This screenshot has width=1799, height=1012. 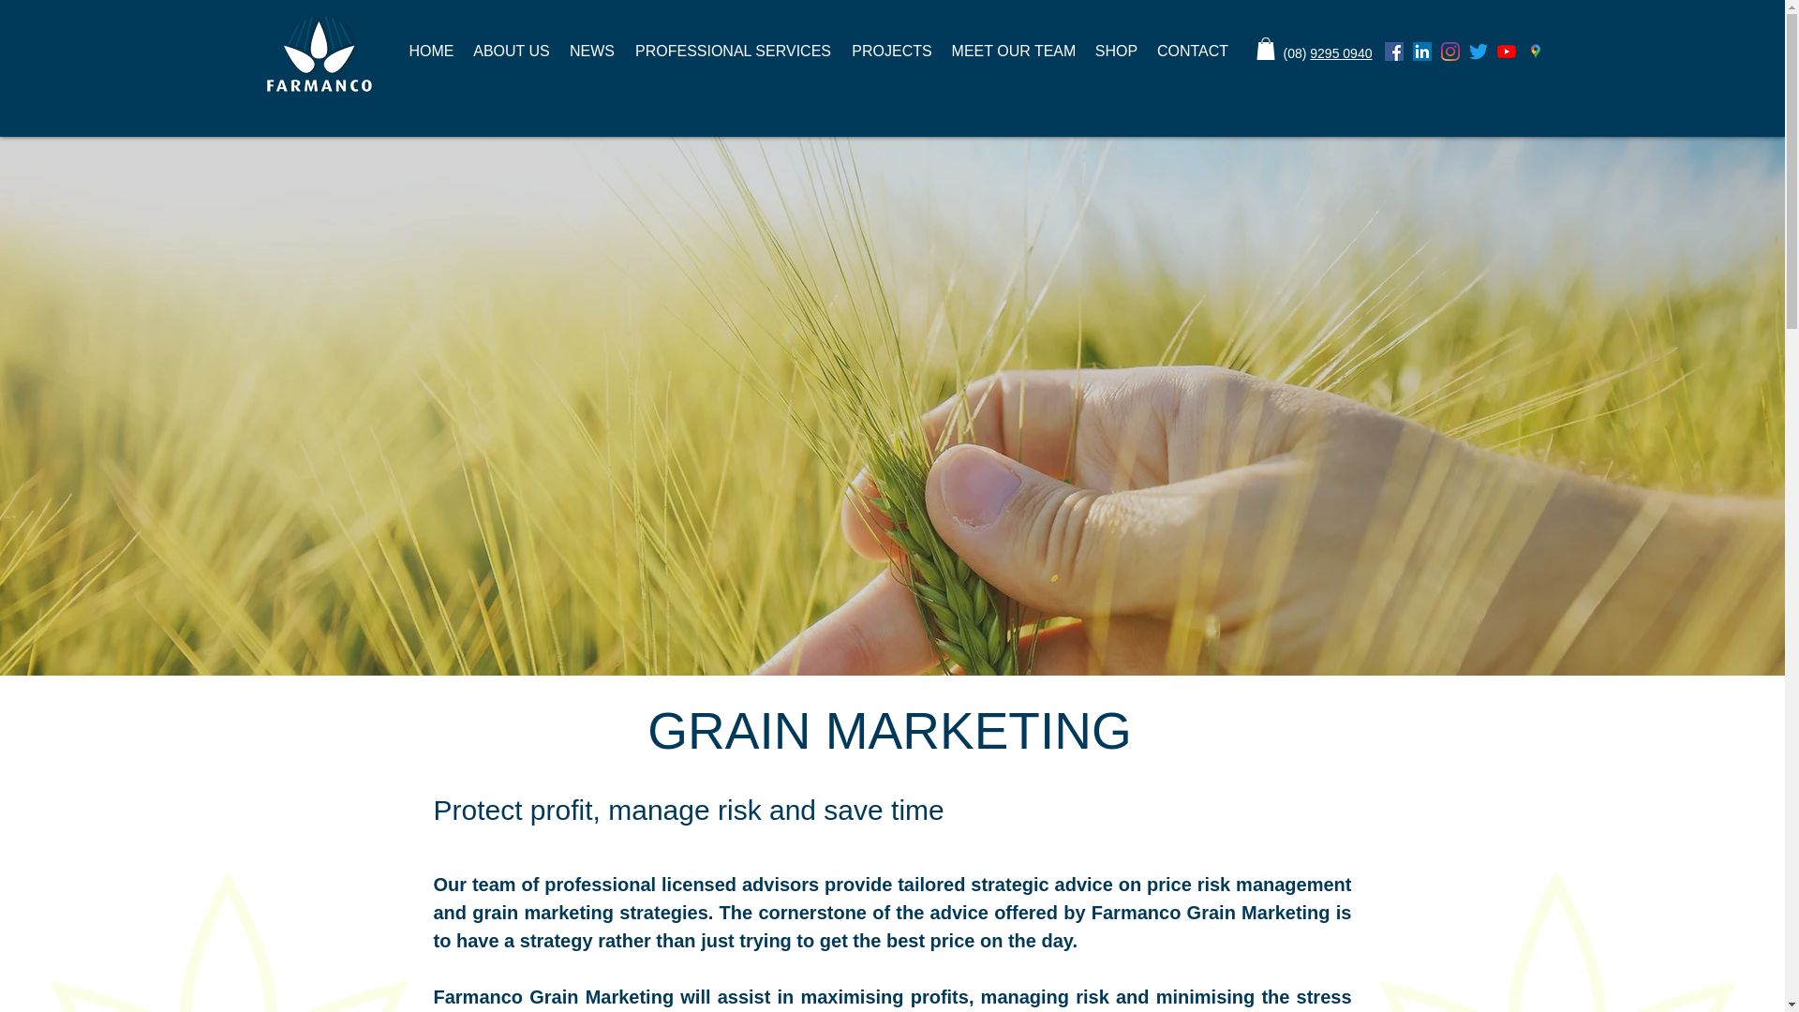 What do you see at coordinates (1340, 52) in the screenshot?
I see `9295 0940` at bounding box center [1340, 52].